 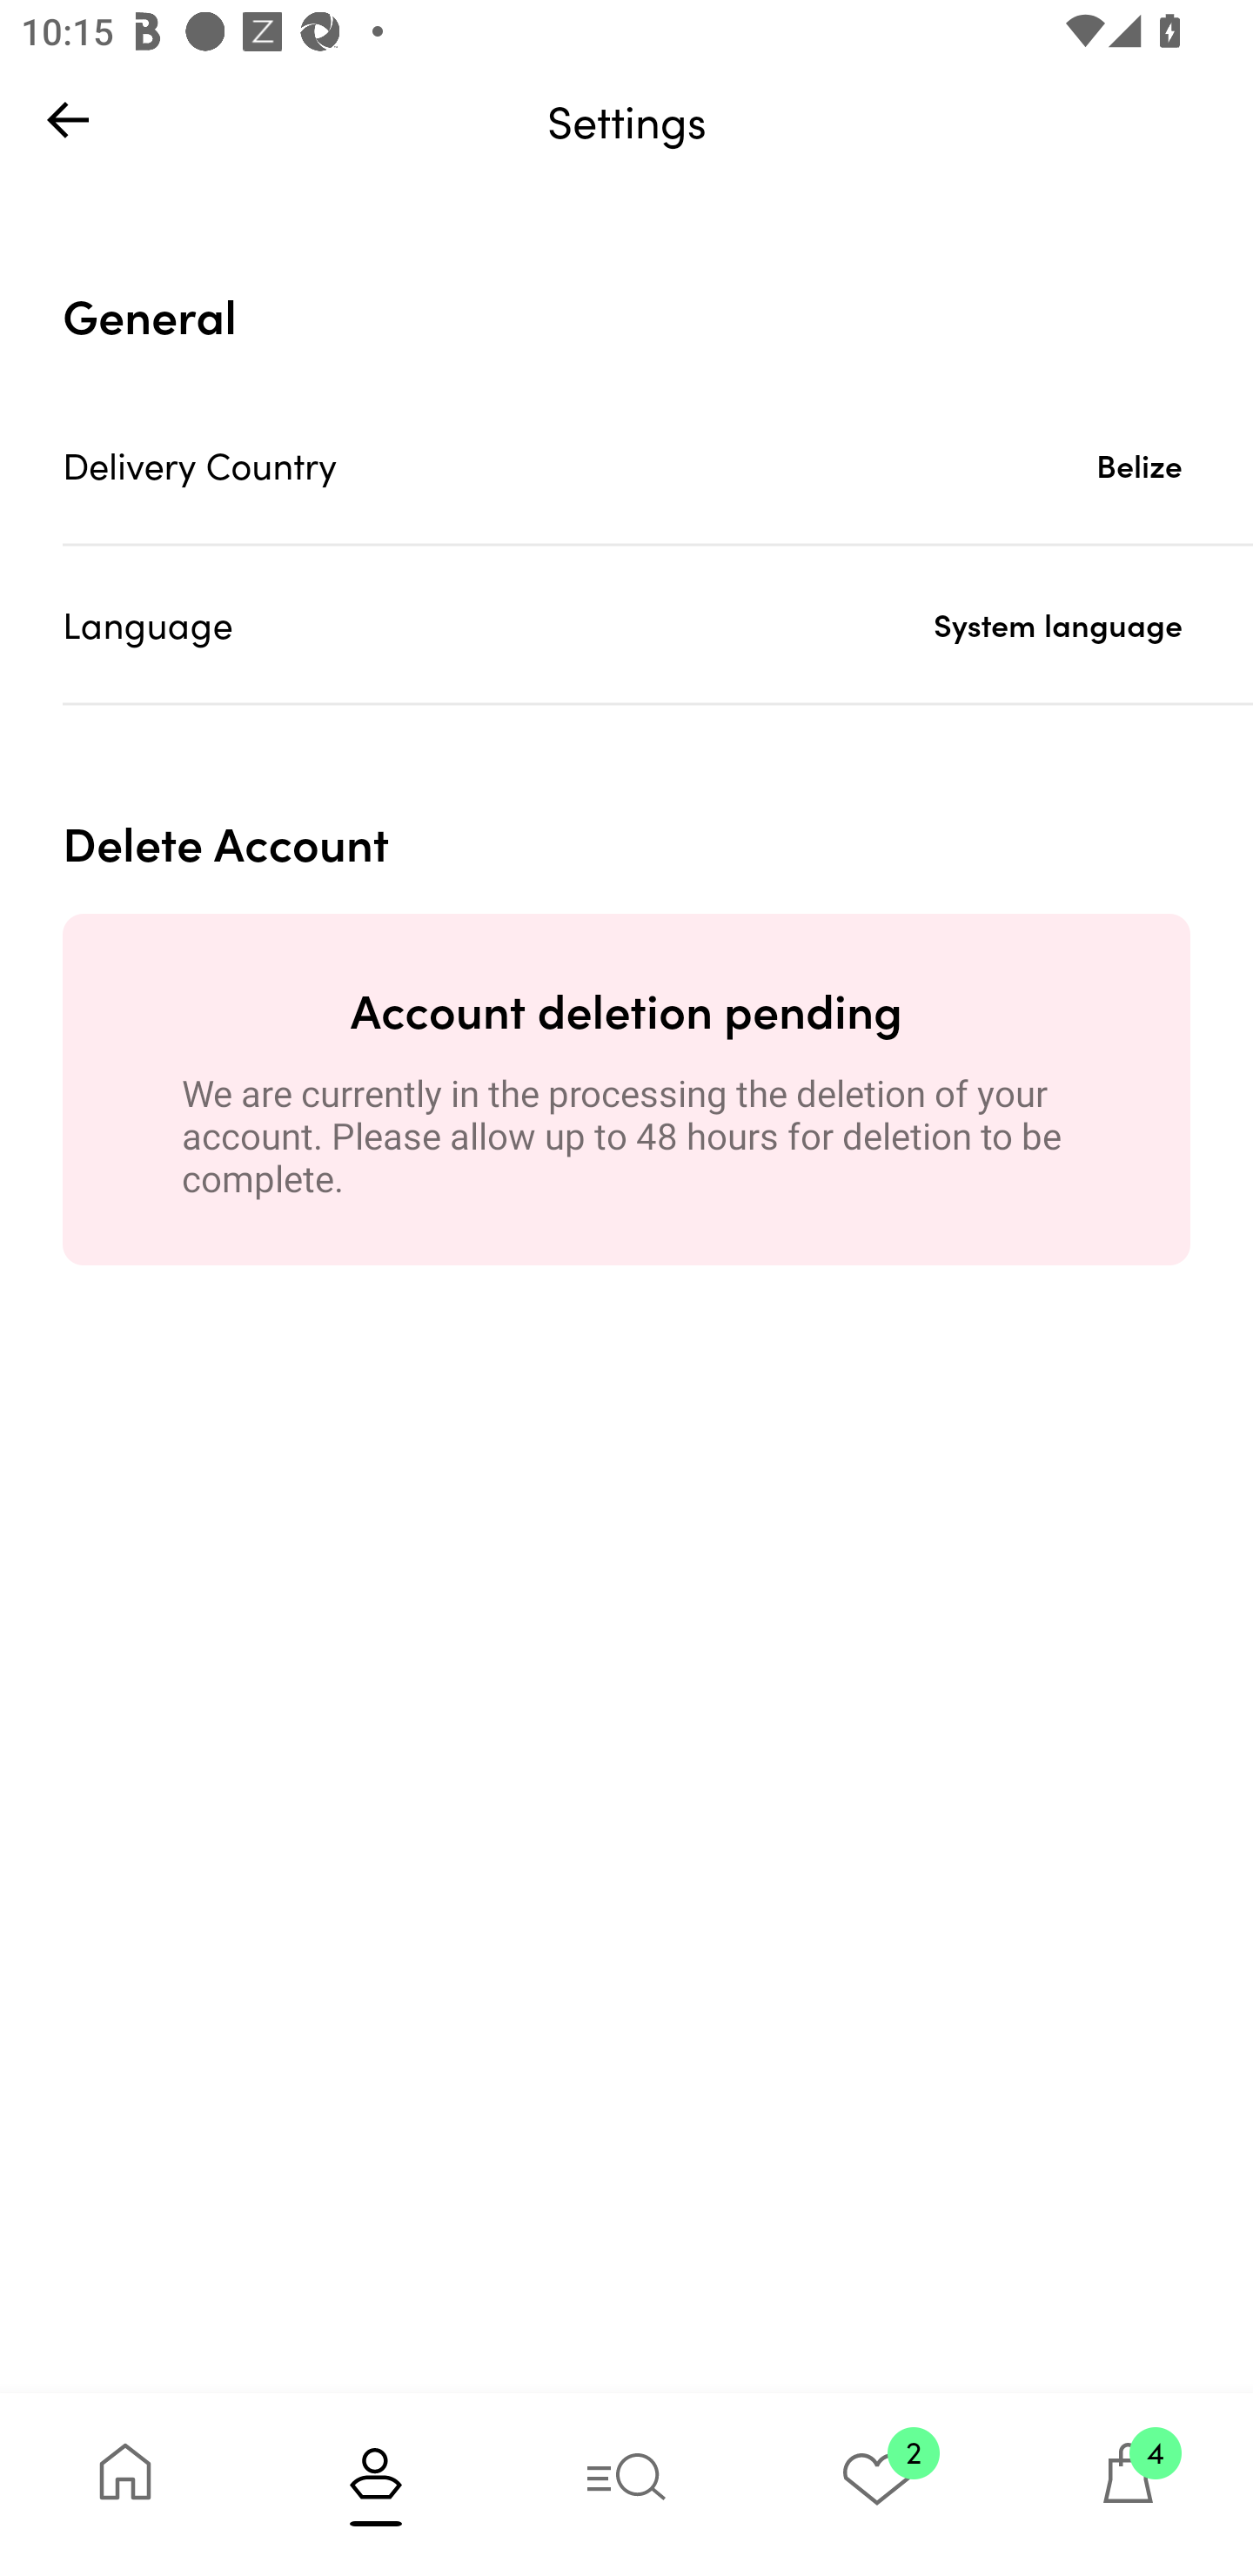 I want to click on 2, so click(x=877, y=2484).